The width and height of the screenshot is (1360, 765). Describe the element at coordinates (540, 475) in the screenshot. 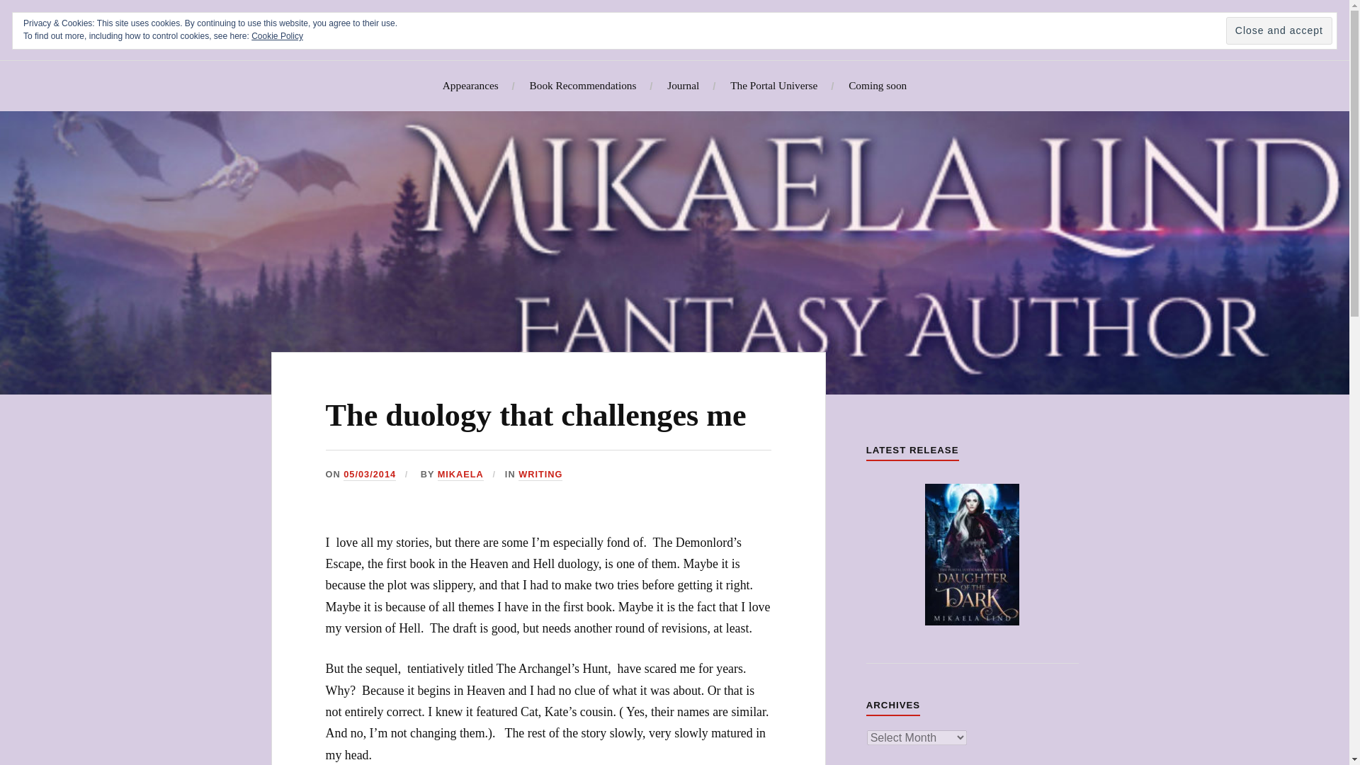

I see `WRITING` at that location.